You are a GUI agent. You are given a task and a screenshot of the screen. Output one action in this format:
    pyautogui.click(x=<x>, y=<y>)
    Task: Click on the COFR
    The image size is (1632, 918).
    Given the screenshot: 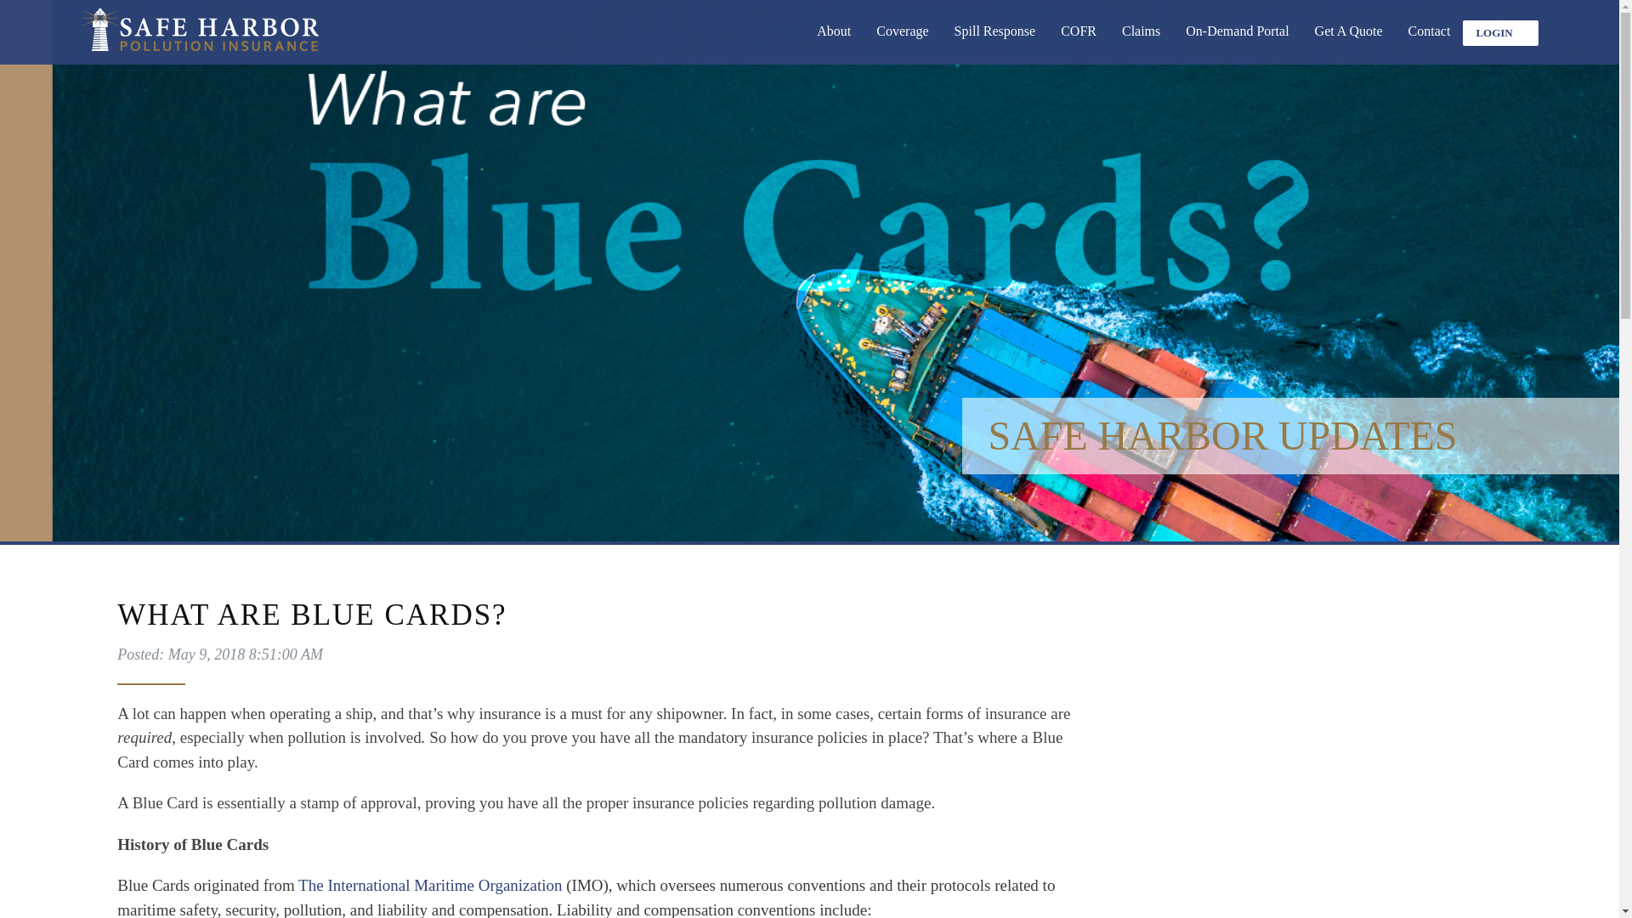 What is the action you would take?
    pyautogui.click(x=1078, y=41)
    